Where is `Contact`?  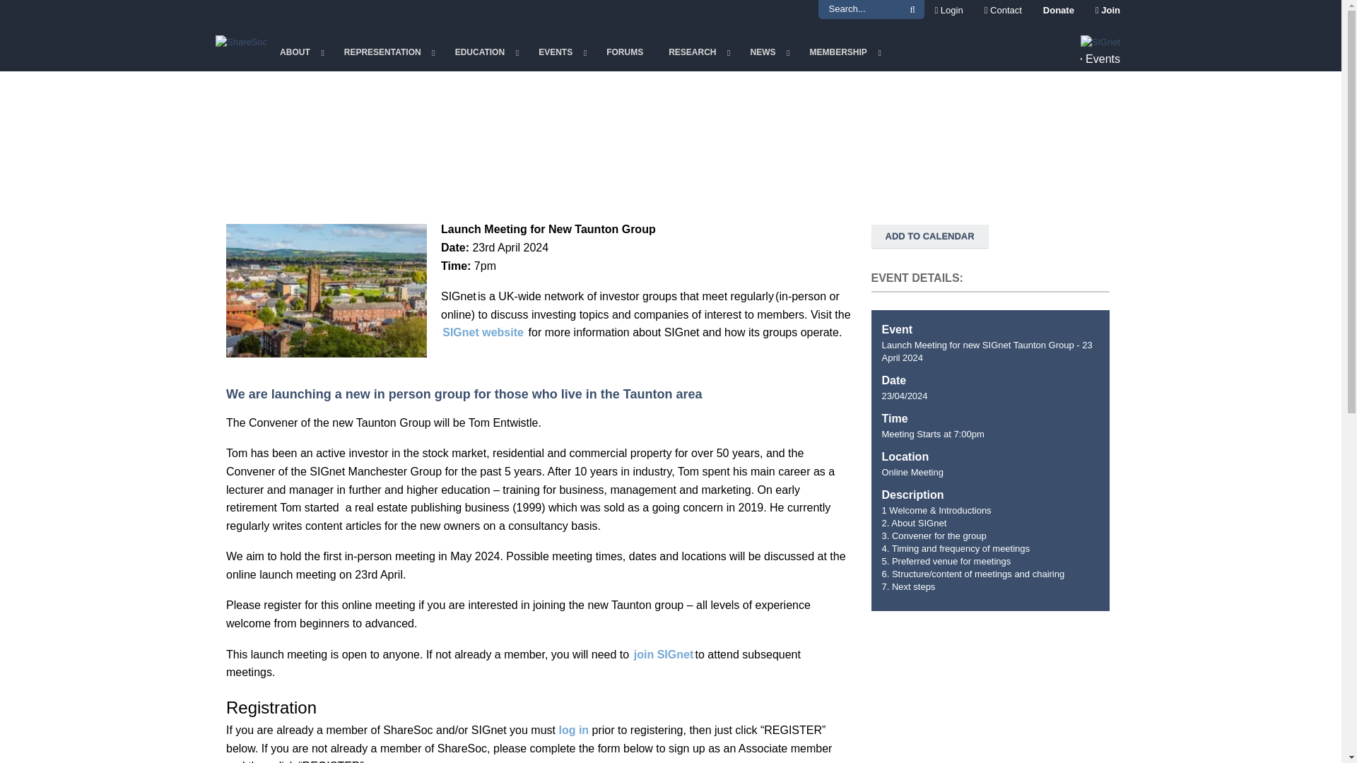 Contact is located at coordinates (1004, 11).